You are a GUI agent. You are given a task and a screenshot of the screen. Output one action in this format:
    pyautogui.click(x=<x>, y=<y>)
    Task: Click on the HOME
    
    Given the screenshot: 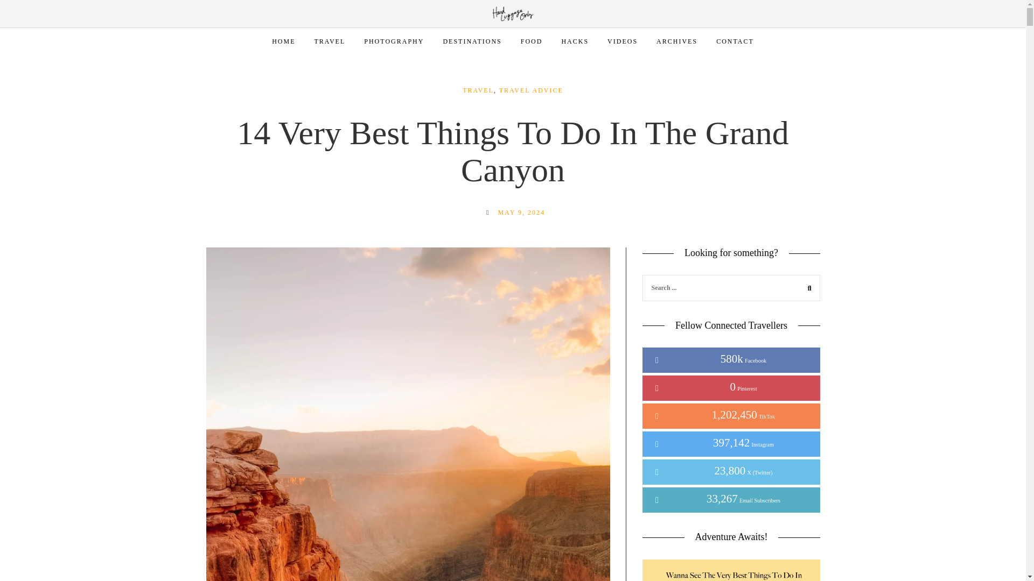 What is the action you would take?
    pyautogui.click(x=283, y=41)
    